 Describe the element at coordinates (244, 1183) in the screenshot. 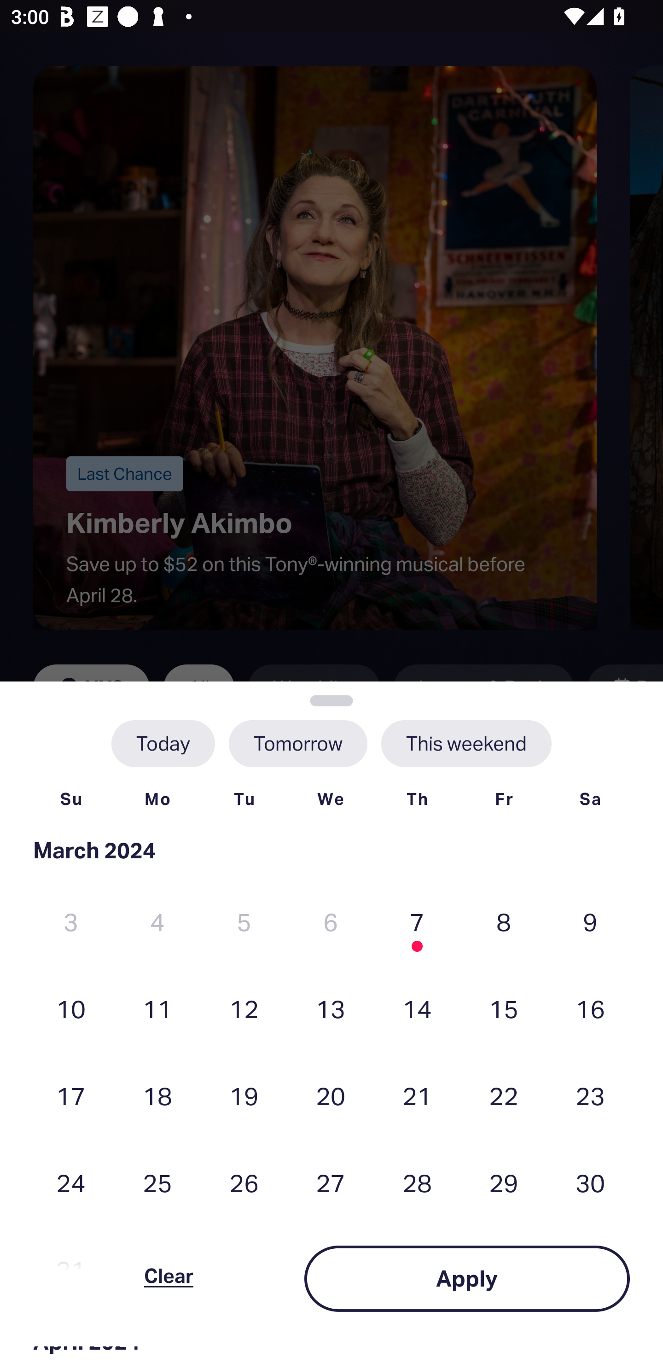

I see `26` at that location.